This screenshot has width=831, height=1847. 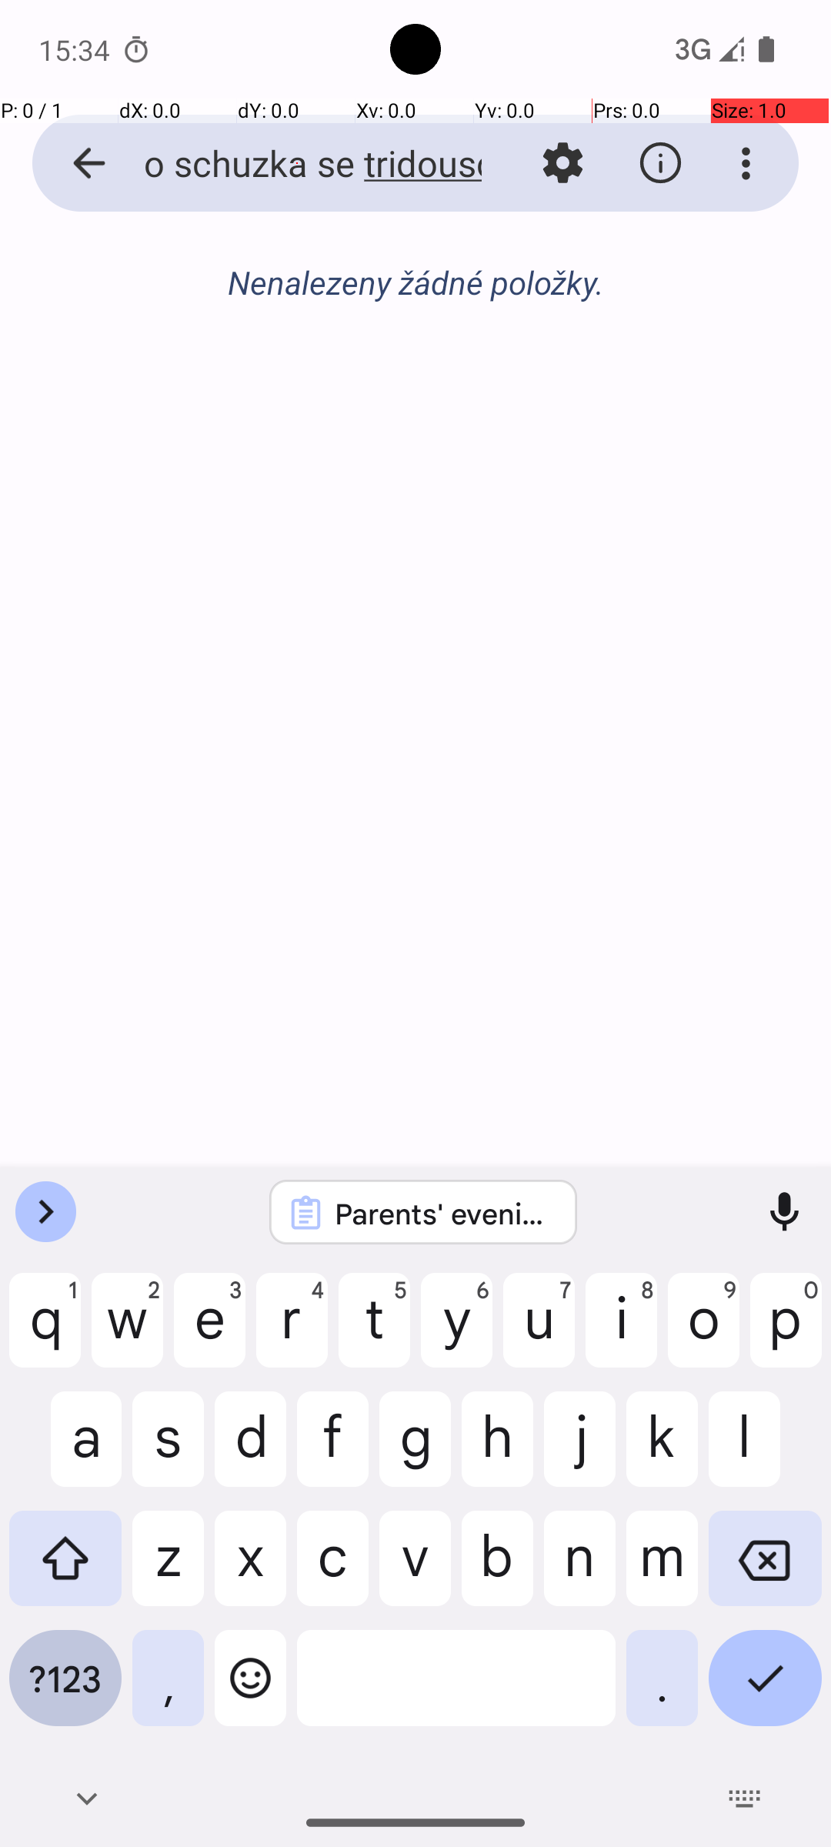 I want to click on Zahajte konverzaci, so click(x=415, y=366).